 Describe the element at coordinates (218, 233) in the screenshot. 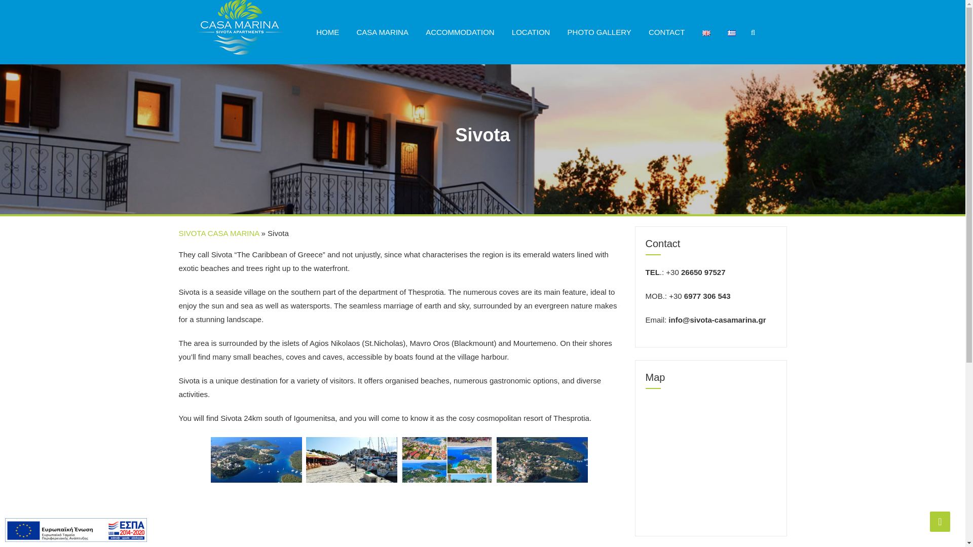

I see `SIVOTA CASA MARINA` at that location.